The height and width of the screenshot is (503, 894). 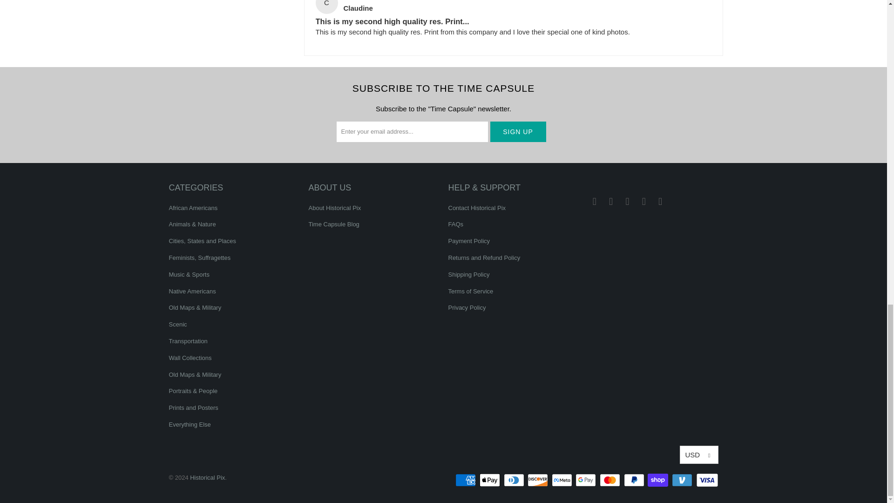 I want to click on PayPal, so click(x=635, y=480).